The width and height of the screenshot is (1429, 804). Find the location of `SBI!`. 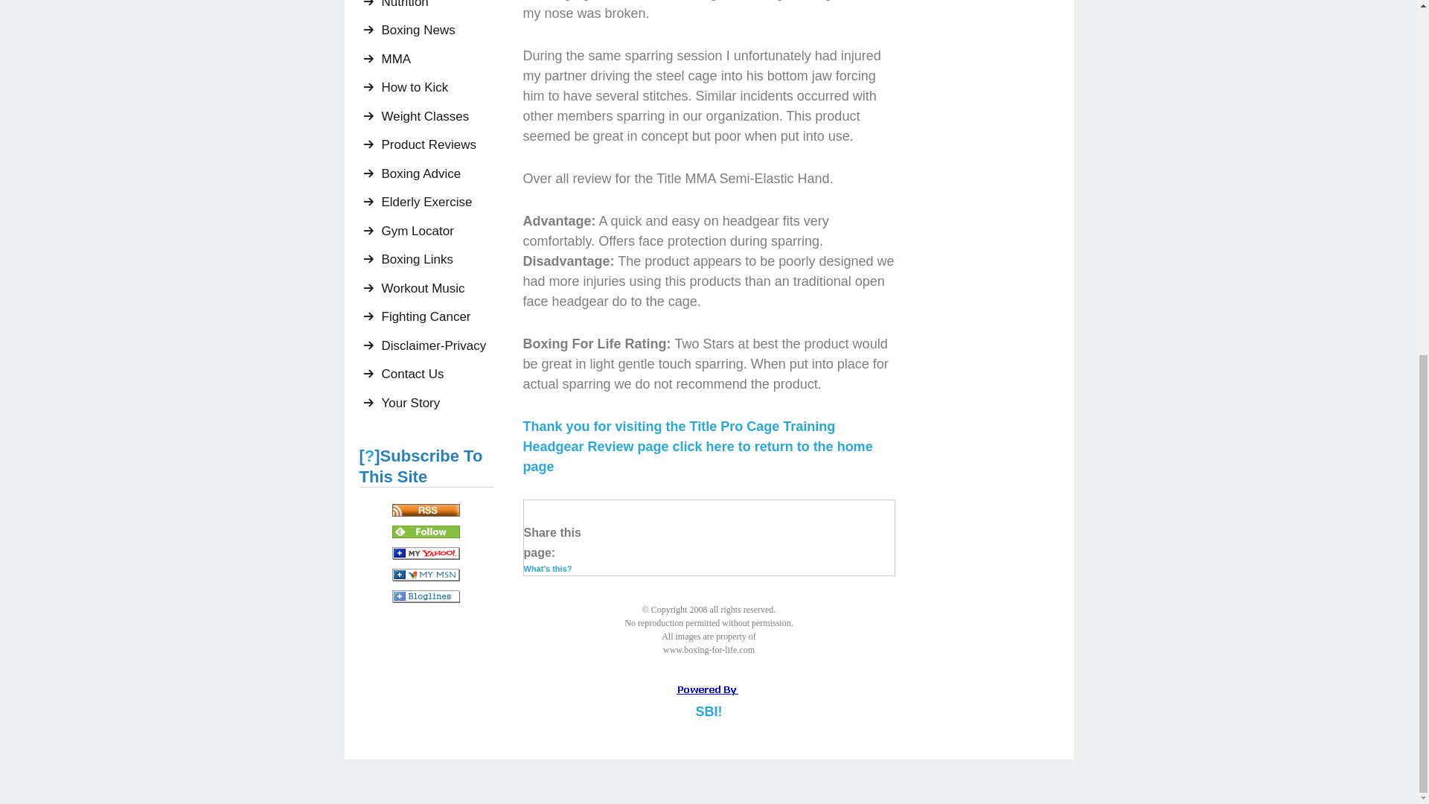

SBI! is located at coordinates (708, 712).